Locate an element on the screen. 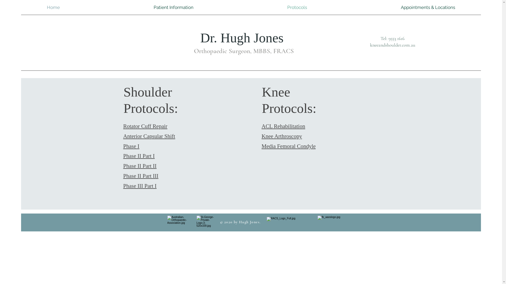 This screenshot has width=506, height=284.  Orthopaedic Surgeon, MBBS, FRACS is located at coordinates (243, 51).